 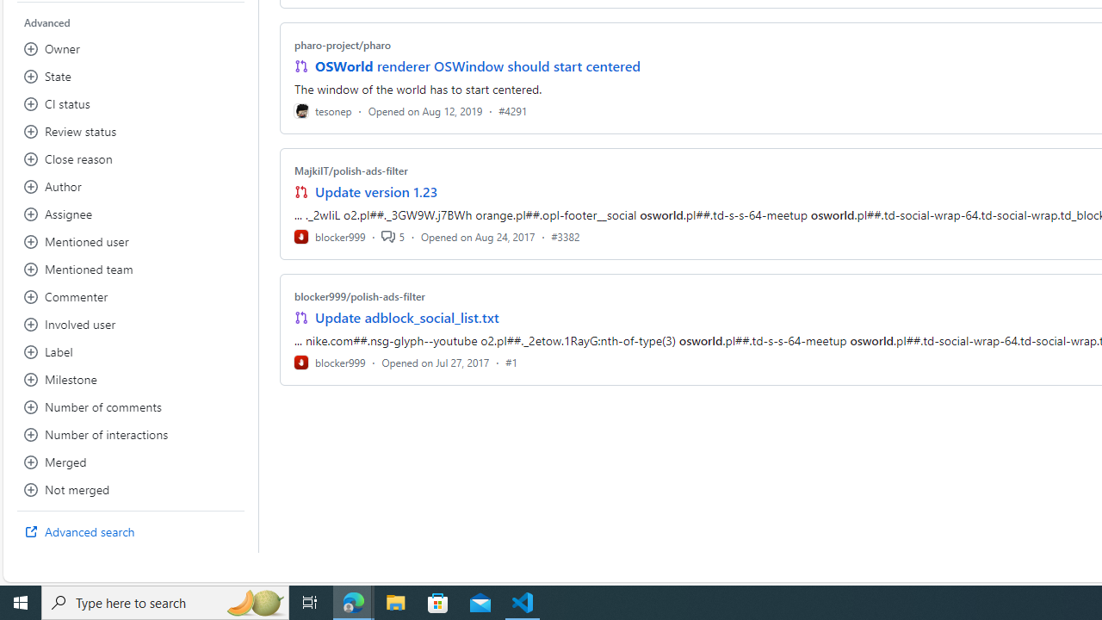 I want to click on #1, so click(x=511, y=362).